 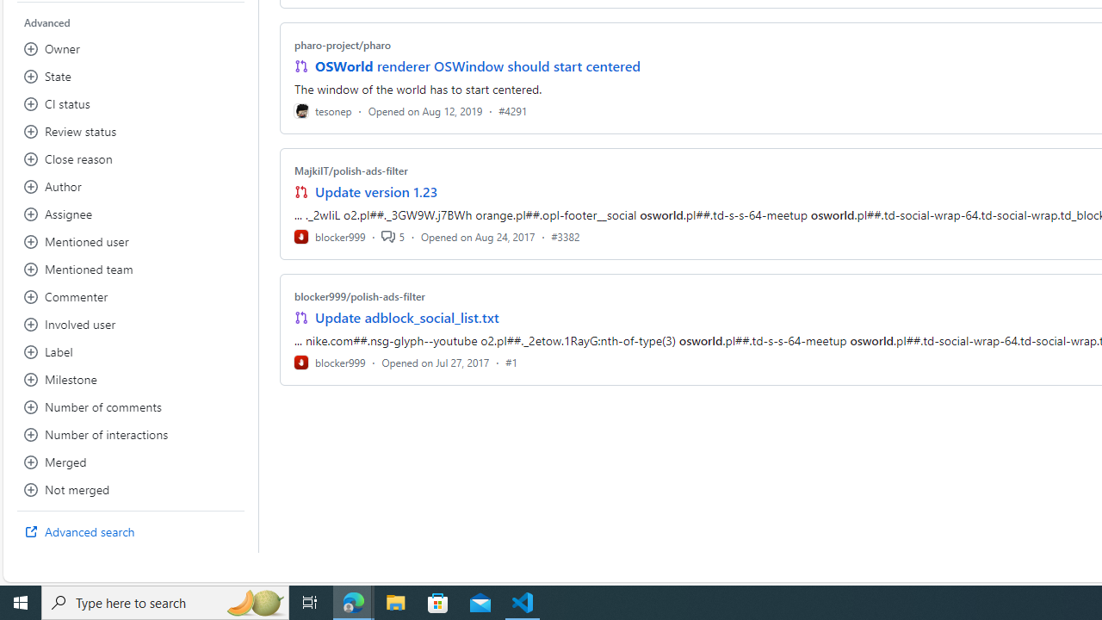 I want to click on #1, so click(x=511, y=362).